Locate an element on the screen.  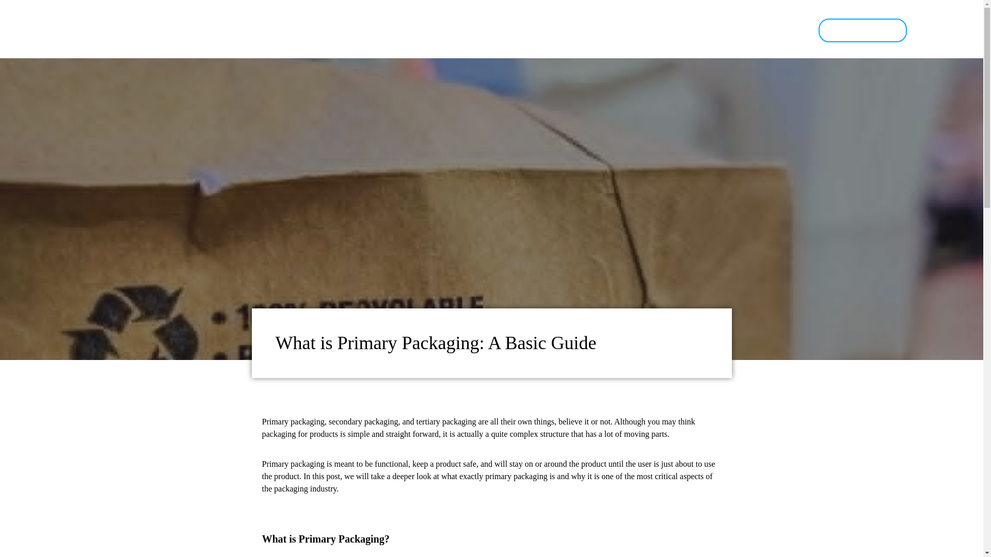
Company is located at coordinates (596, 30).